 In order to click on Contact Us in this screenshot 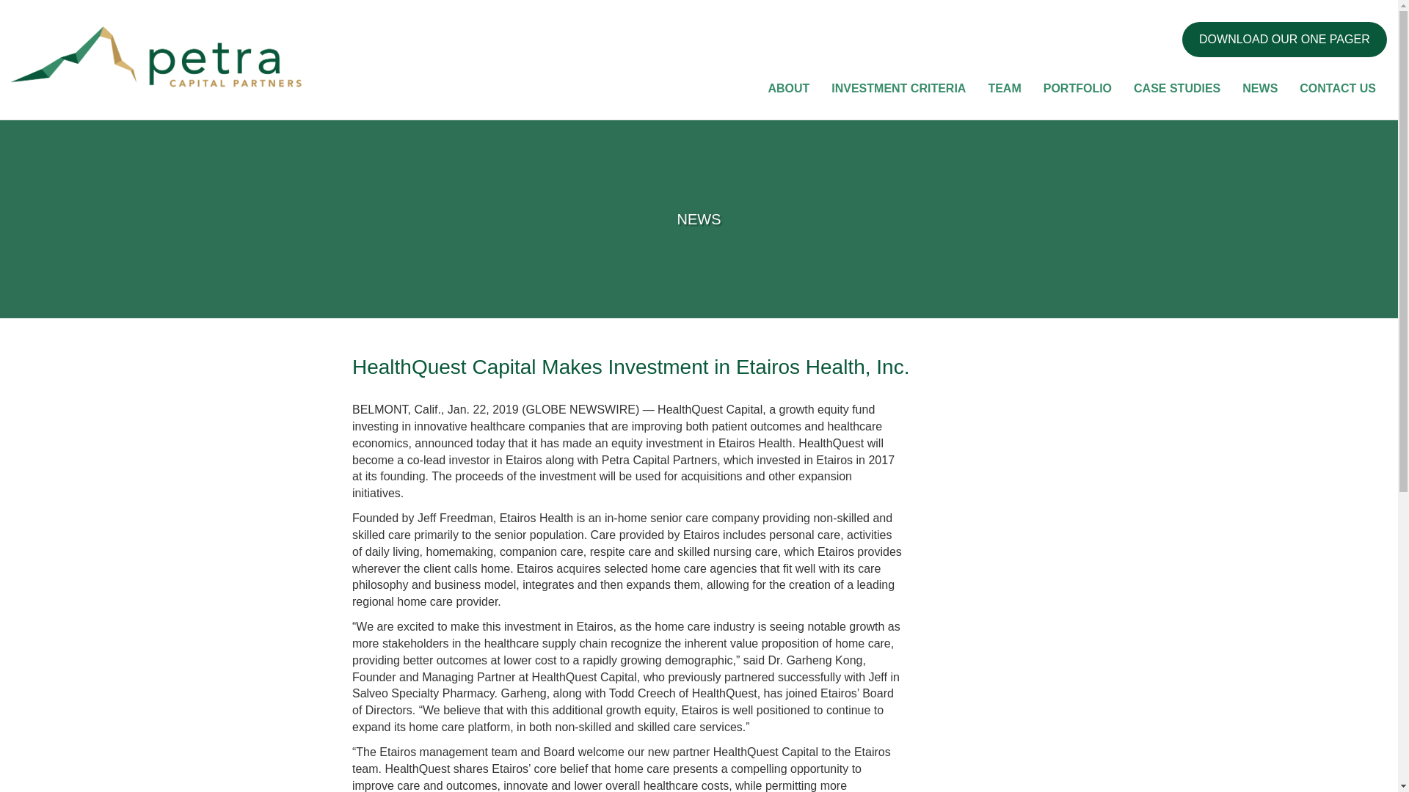, I will do `click(1337, 88)`.